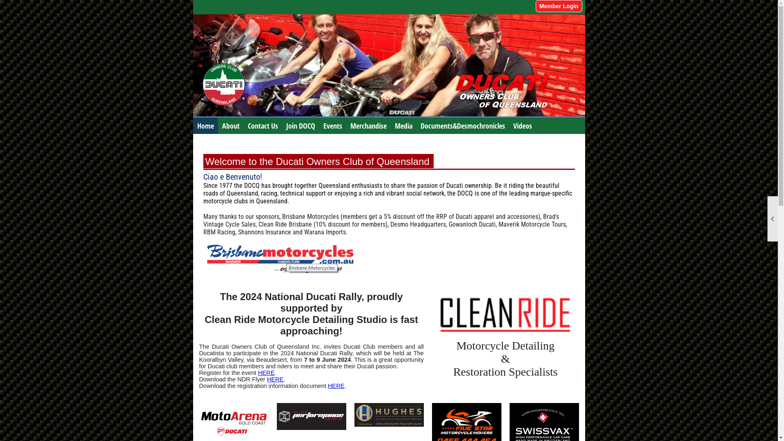 Image resolution: width=784 pixels, height=441 pixels. What do you see at coordinates (266, 372) in the screenshot?
I see `HERE` at bounding box center [266, 372].